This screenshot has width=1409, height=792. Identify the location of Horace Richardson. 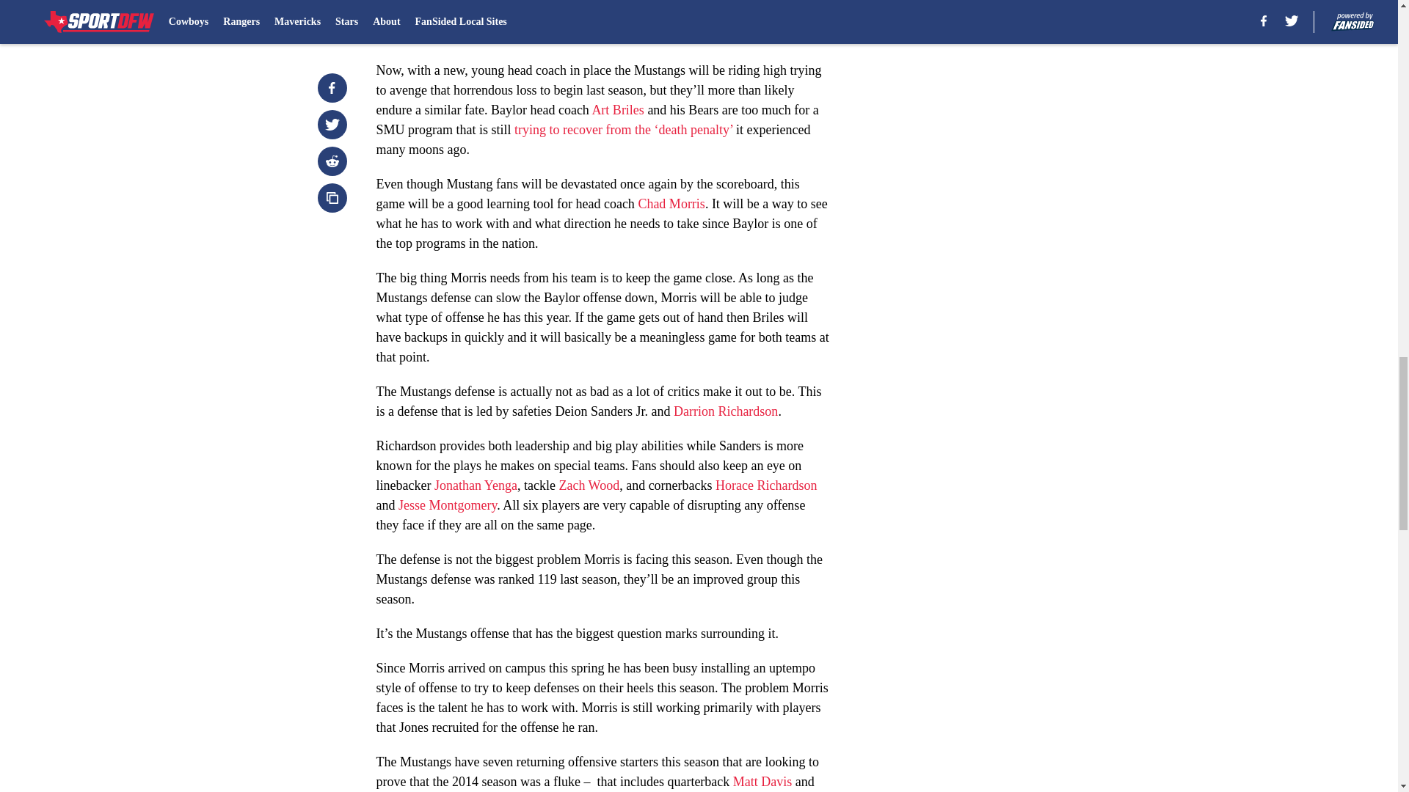
(766, 485).